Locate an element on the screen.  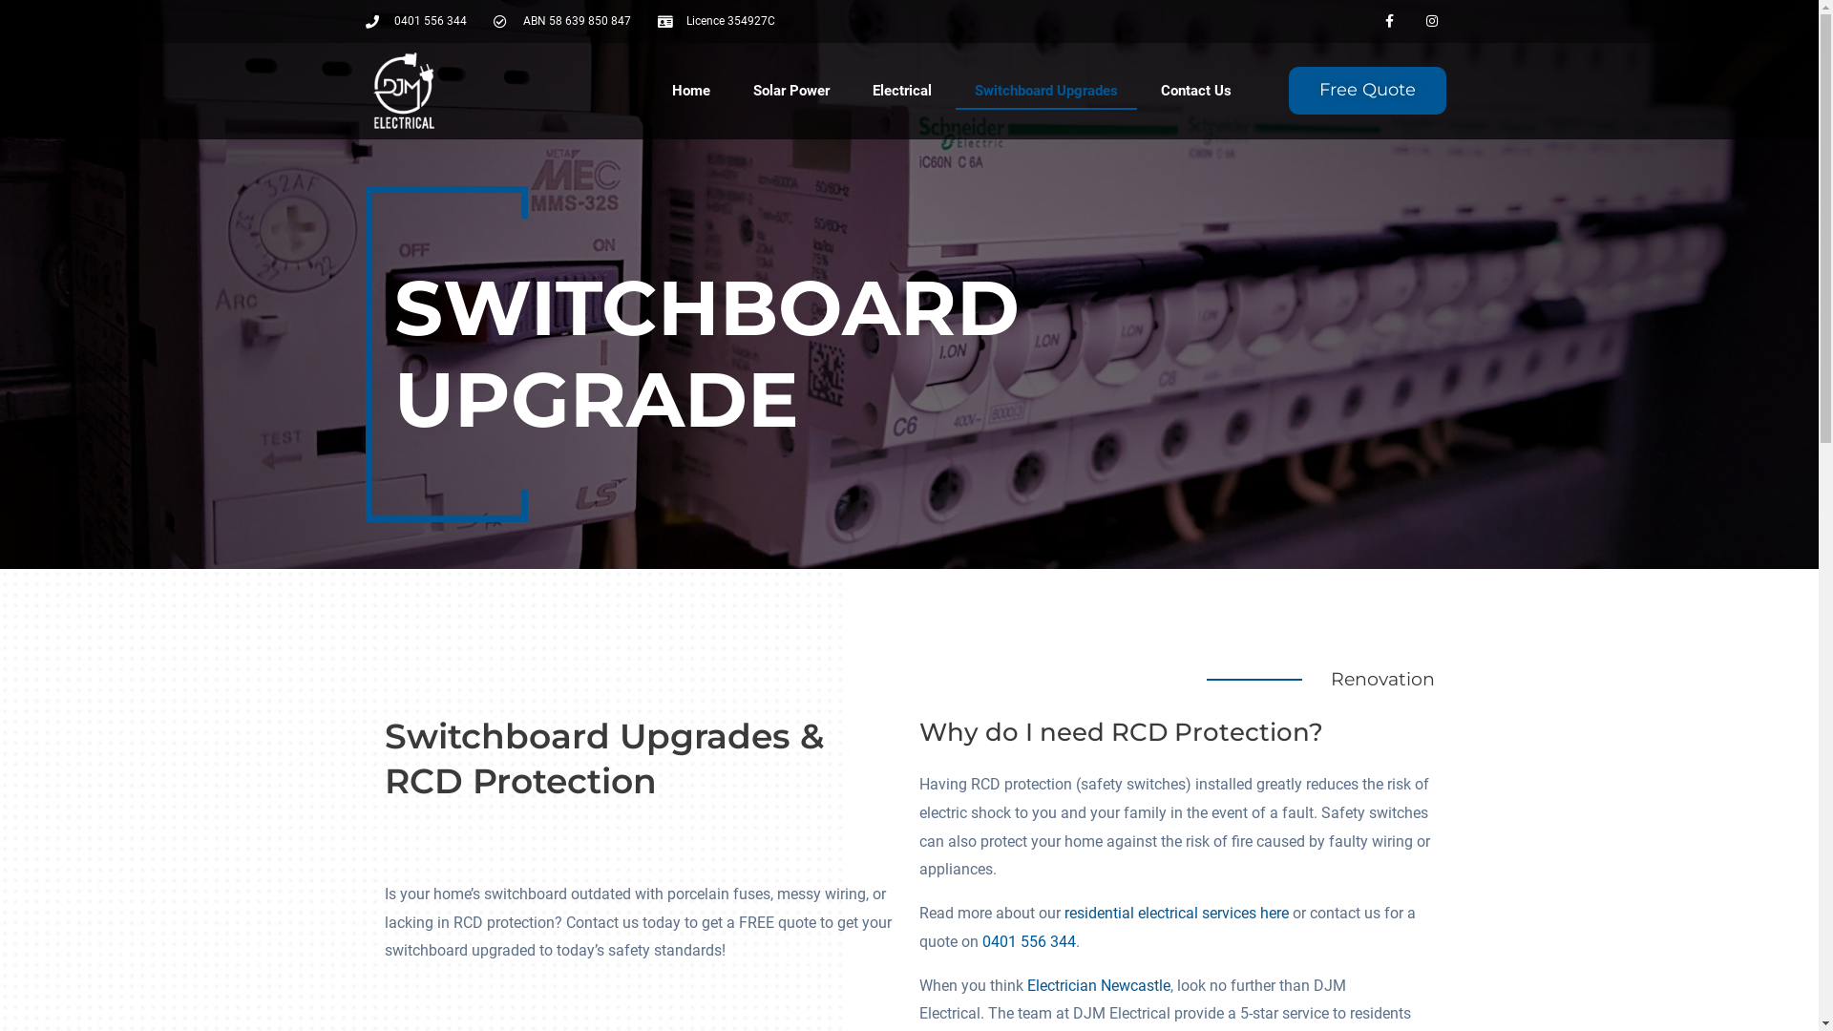
0401 556 344 is located at coordinates (416, 21).